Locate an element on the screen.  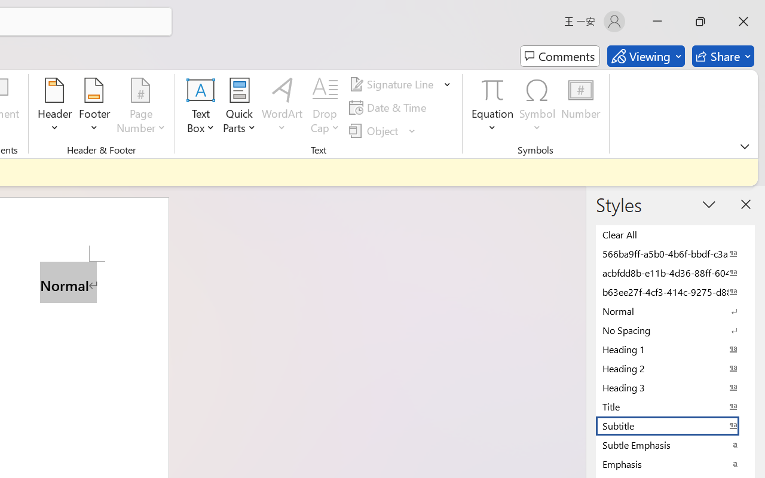
Subtitle is located at coordinates (675, 425).